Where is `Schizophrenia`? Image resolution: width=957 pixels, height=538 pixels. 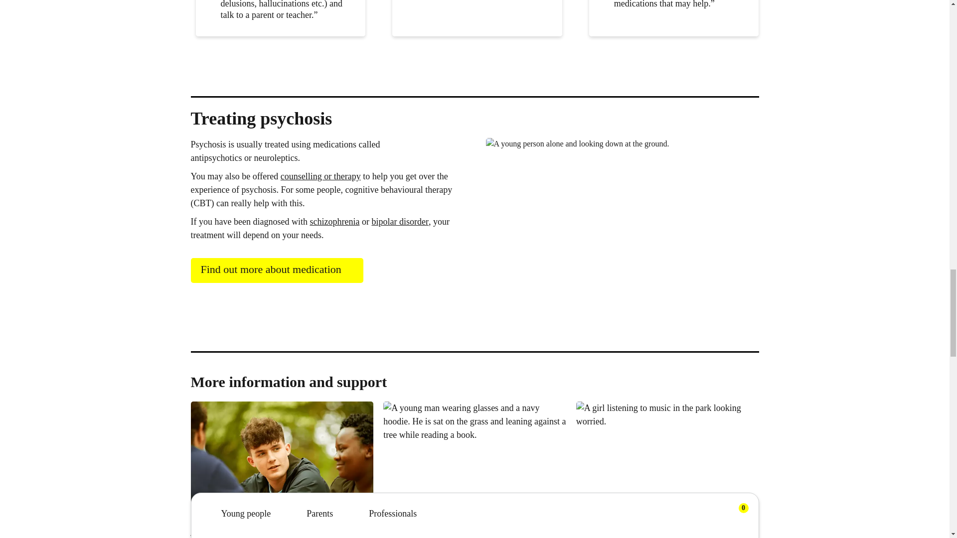 Schizophrenia is located at coordinates (334, 221).